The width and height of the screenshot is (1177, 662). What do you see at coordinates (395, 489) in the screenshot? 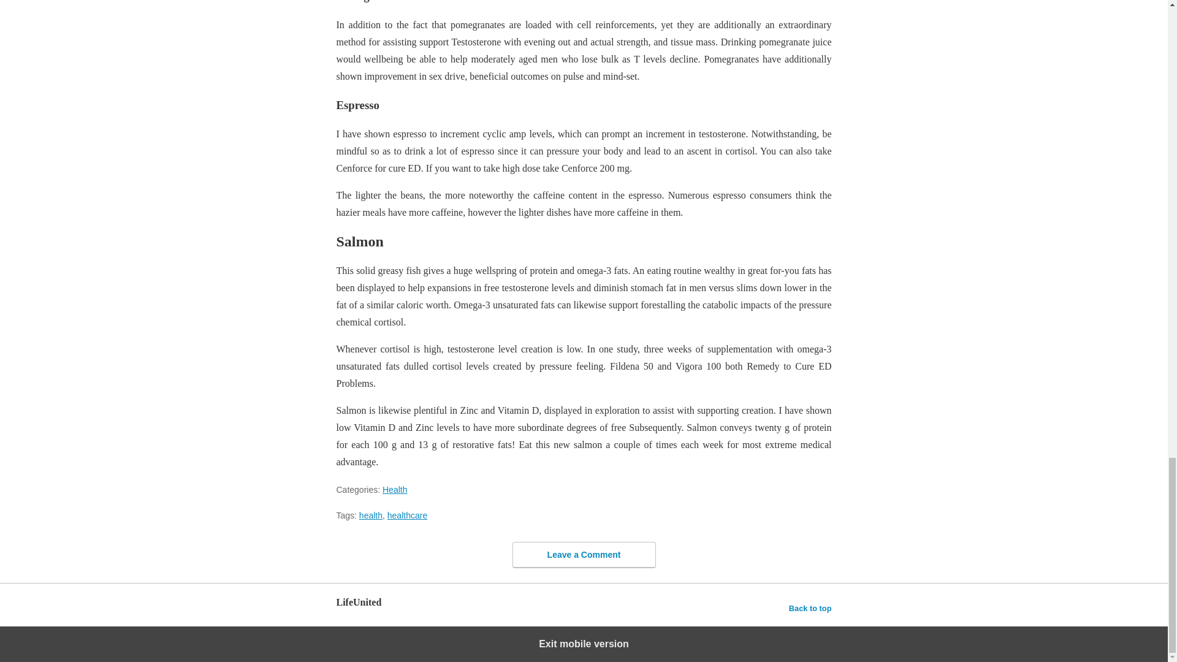
I see `Health` at bounding box center [395, 489].